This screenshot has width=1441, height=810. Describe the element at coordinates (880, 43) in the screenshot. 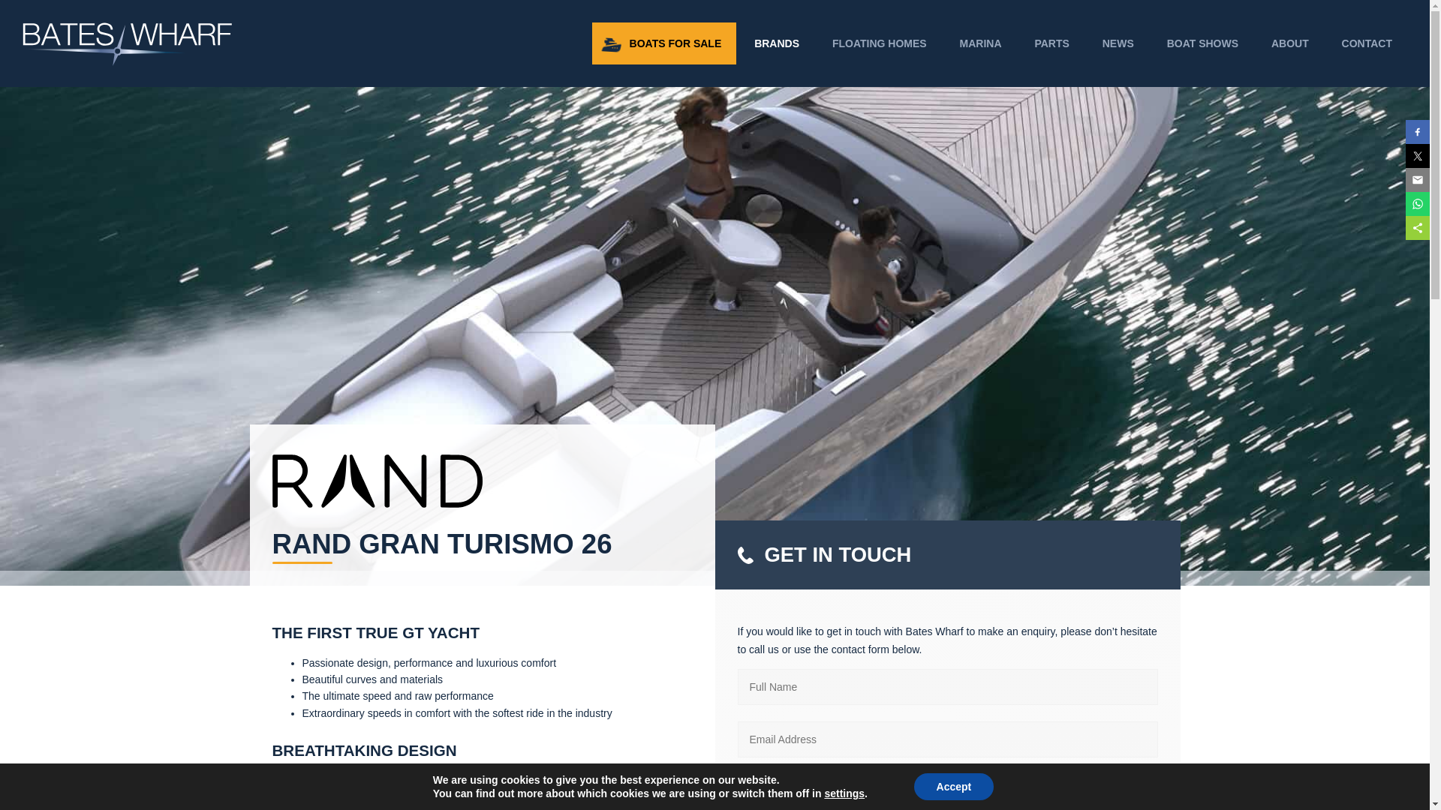

I see `FLOATING HOMES` at that location.